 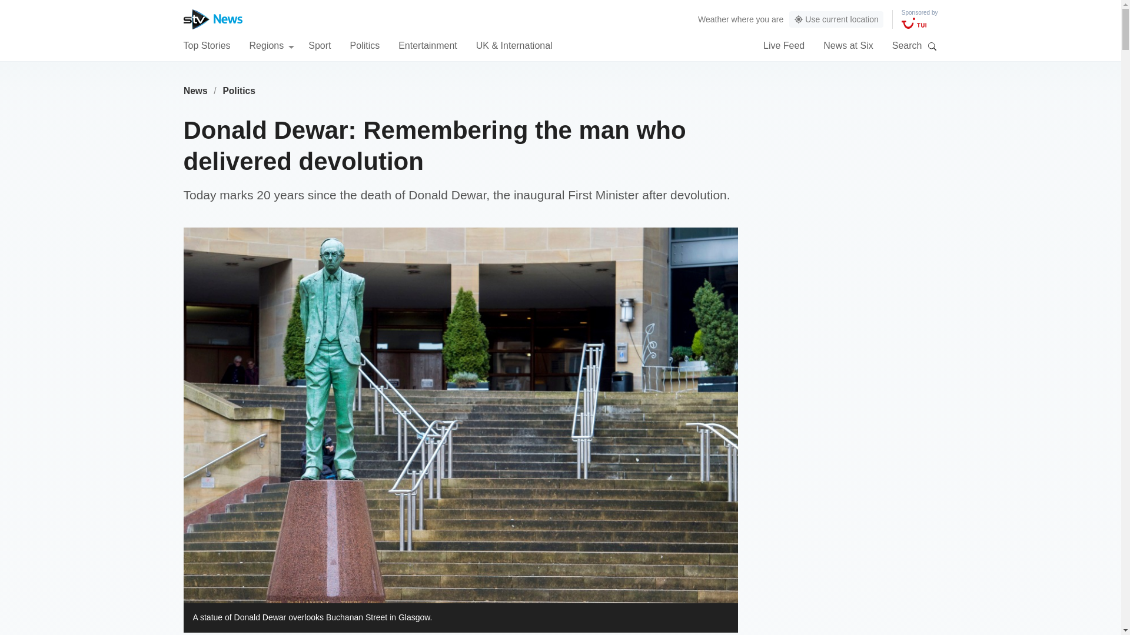 I want to click on Regions, so click(x=272, y=45).